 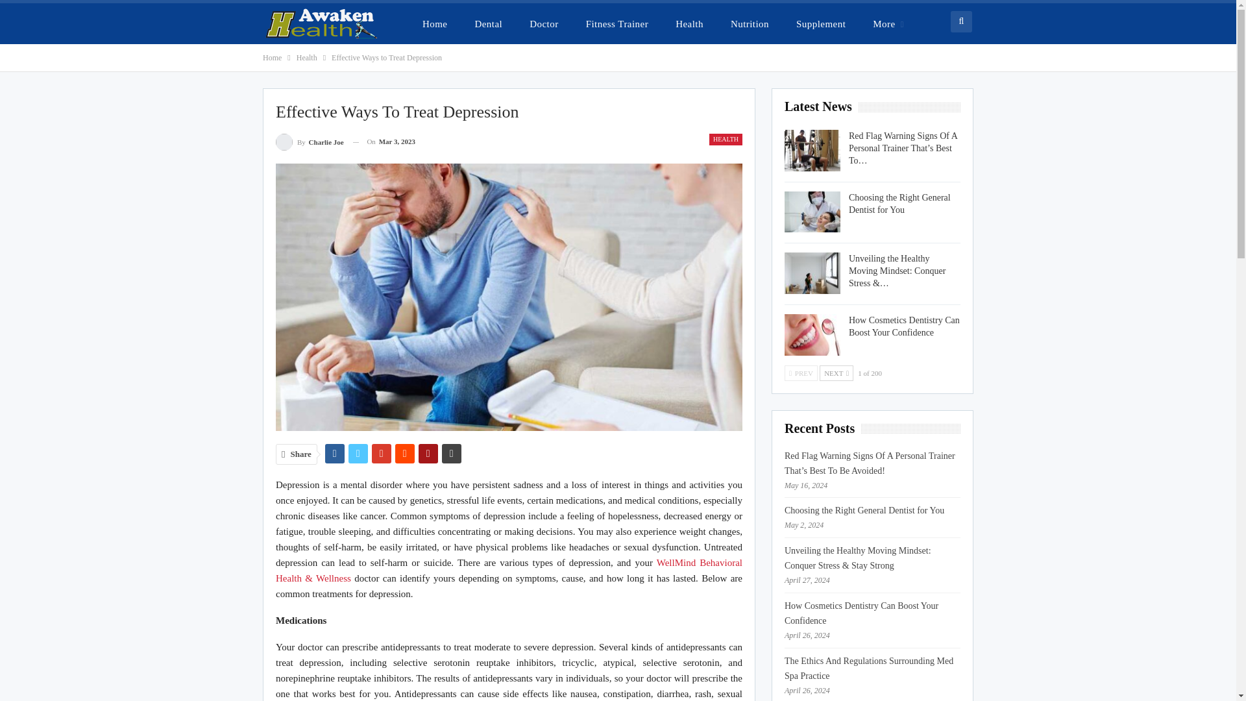 I want to click on Supplement, so click(x=821, y=23).